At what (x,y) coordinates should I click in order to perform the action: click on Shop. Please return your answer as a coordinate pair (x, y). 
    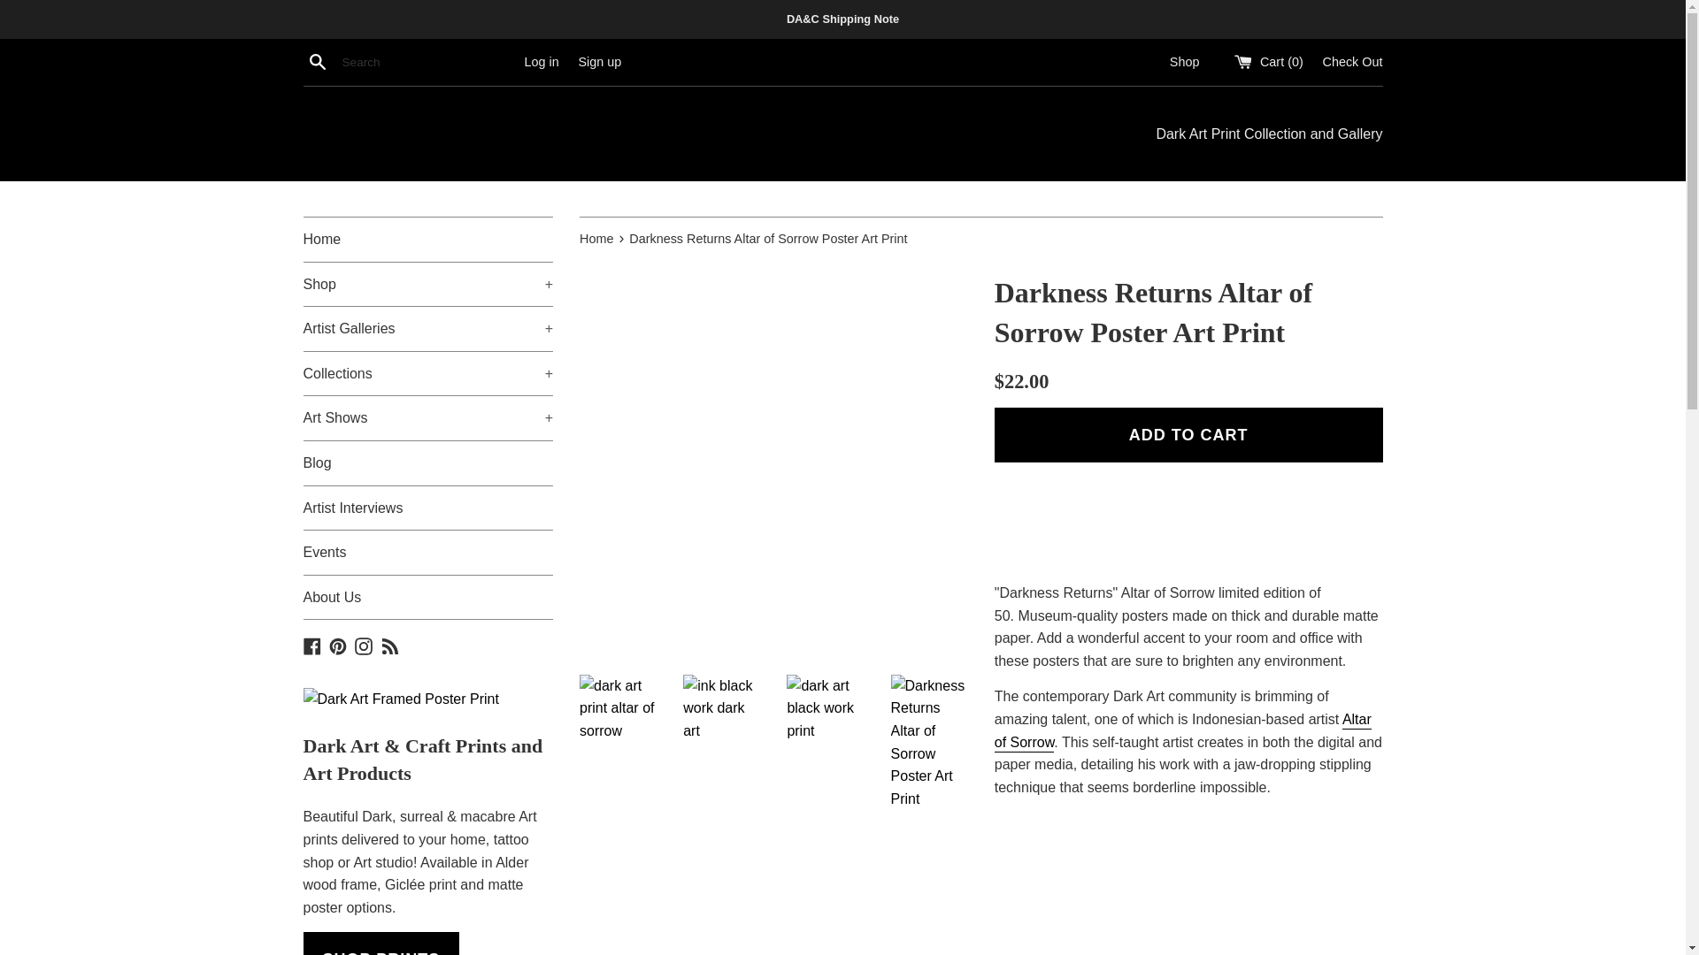
    Looking at the image, I should click on (1184, 61).